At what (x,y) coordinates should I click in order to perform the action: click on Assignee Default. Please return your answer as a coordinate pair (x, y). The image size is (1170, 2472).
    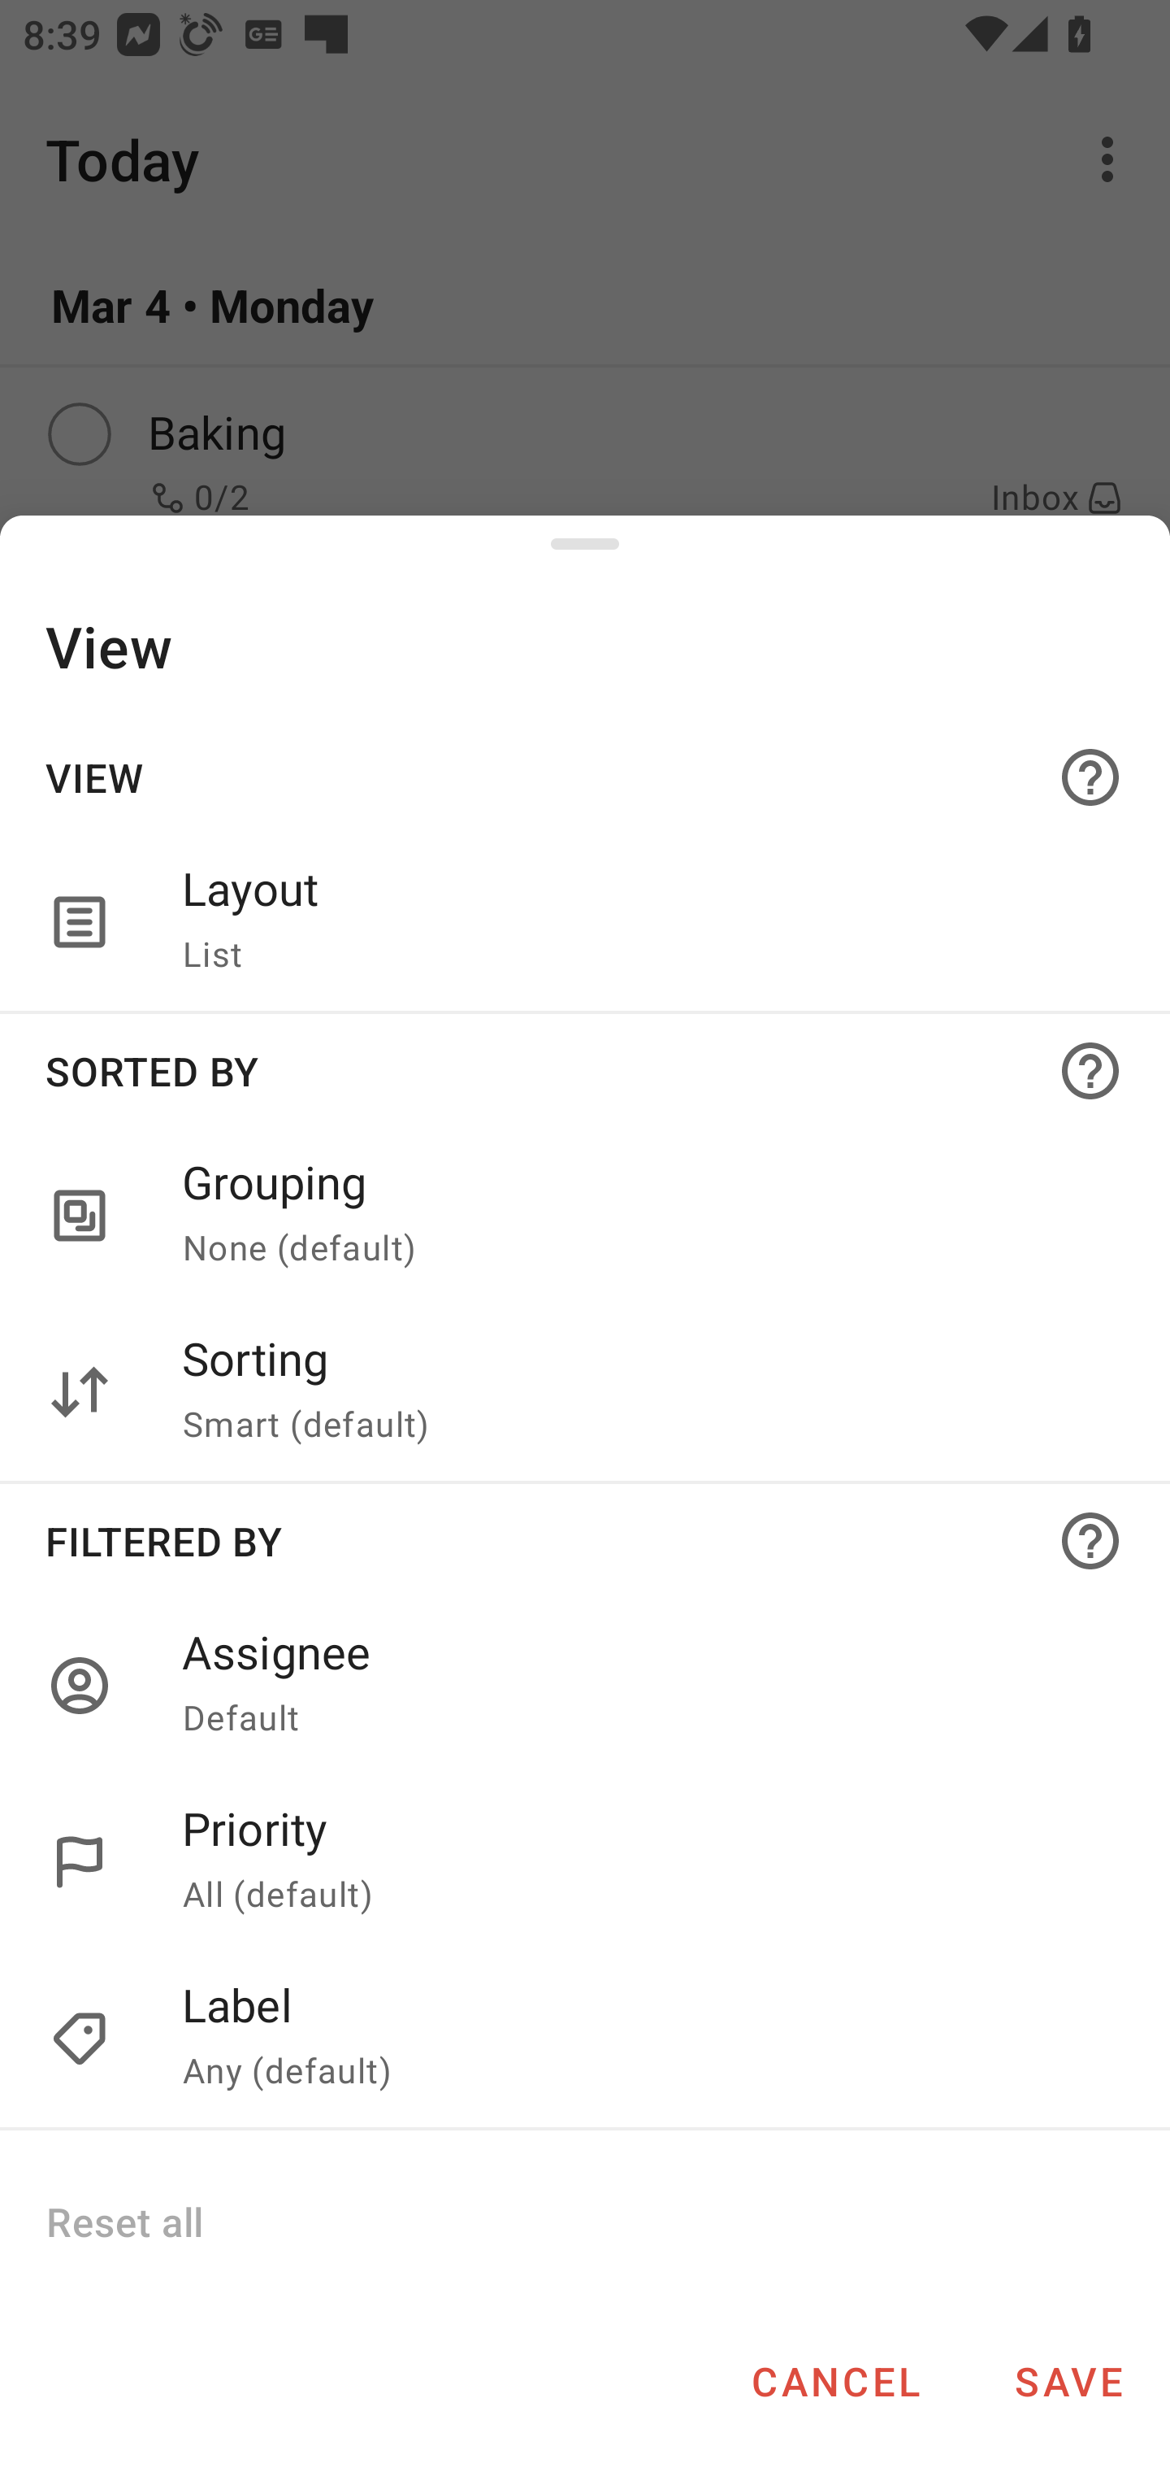
    Looking at the image, I should click on (585, 1685).